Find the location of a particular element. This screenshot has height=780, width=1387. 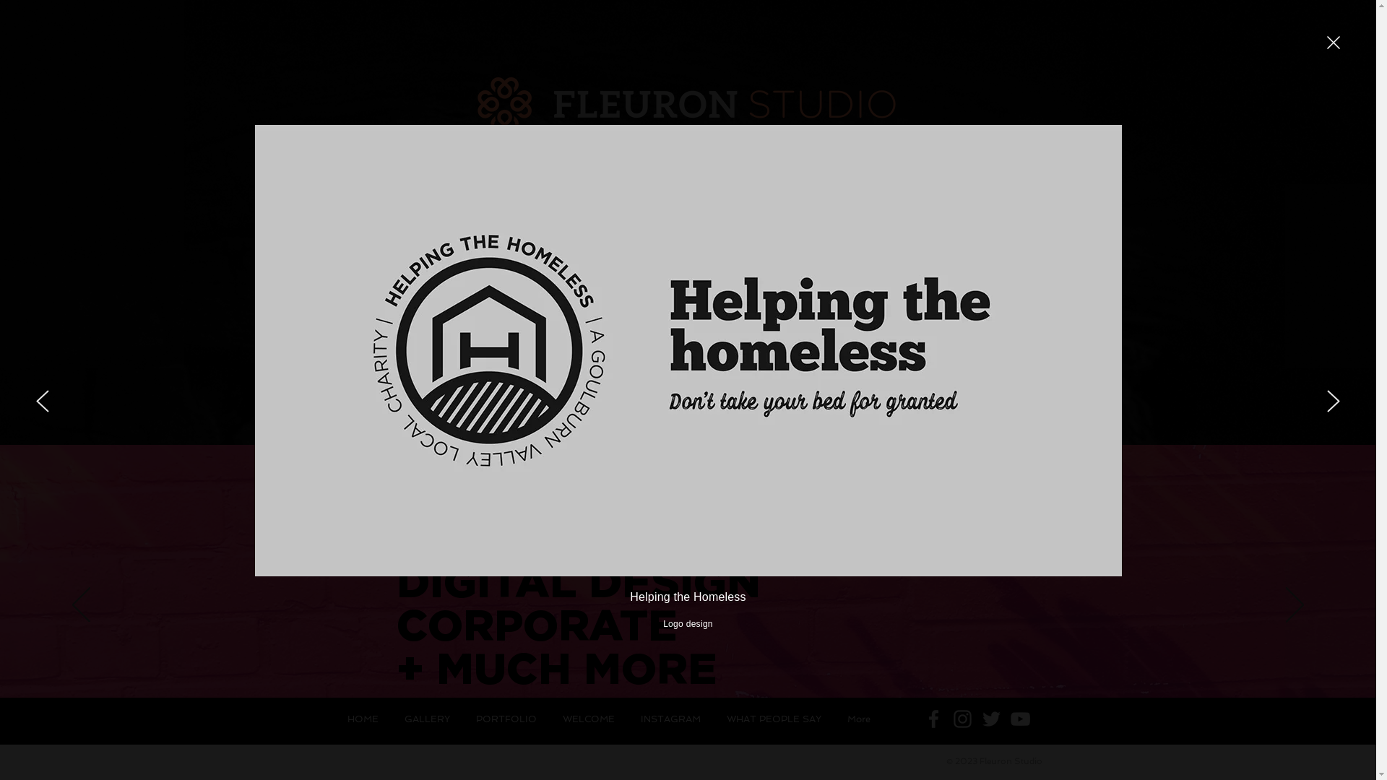

PORTFOLIO is located at coordinates (506, 719).